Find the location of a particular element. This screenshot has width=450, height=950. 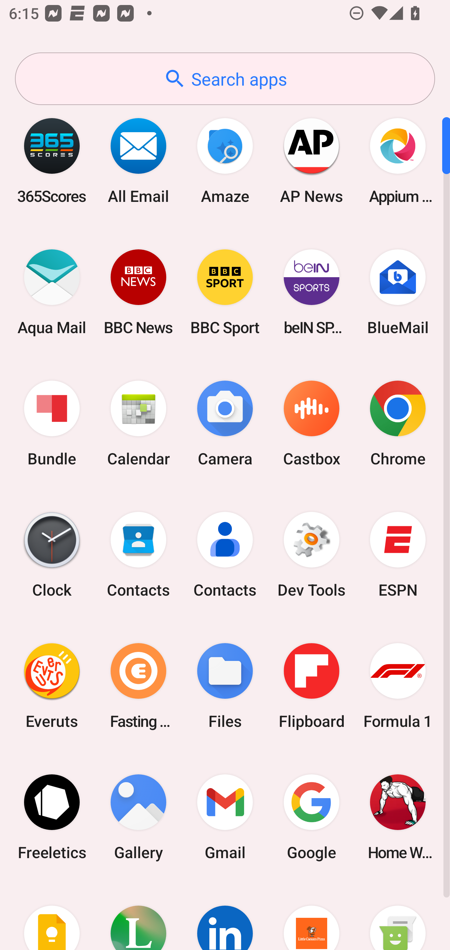

BBC News is located at coordinates (138, 292).